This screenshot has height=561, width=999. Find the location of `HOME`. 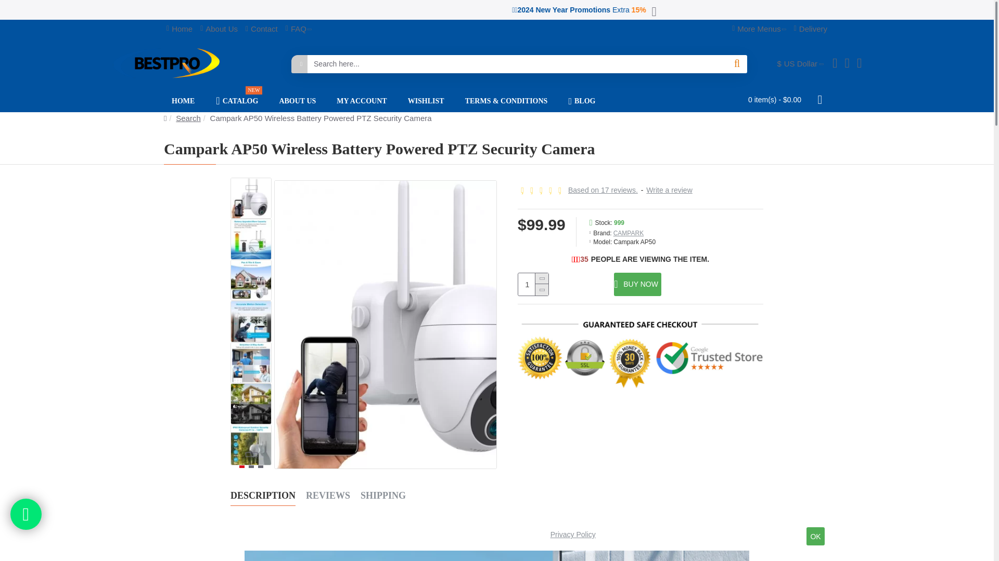

HOME is located at coordinates (183, 101).